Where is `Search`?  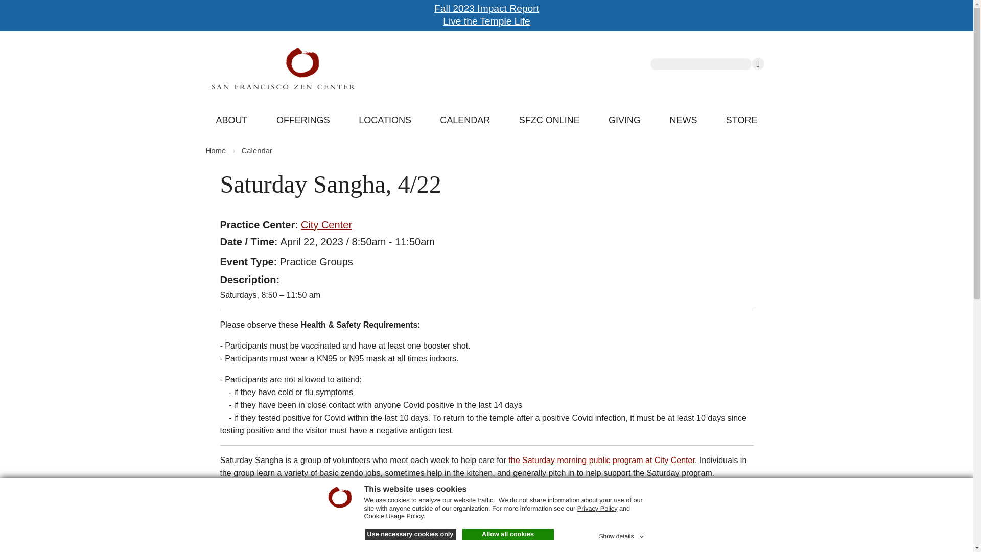 Search is located at coordinates (758, 64).